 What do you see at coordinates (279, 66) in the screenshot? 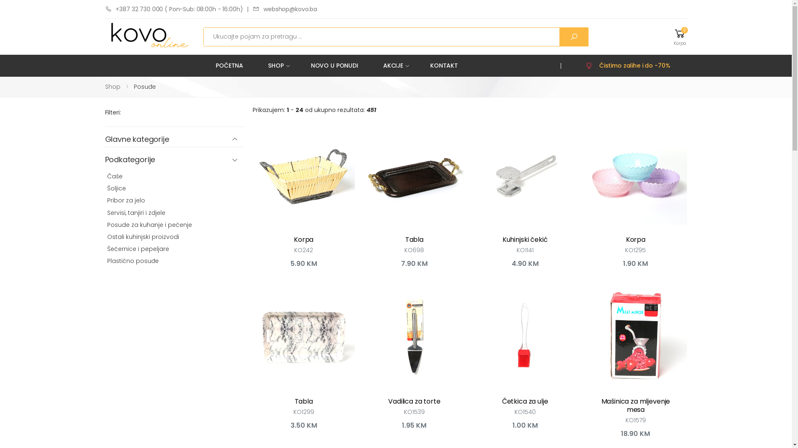
I see `SHOP` at bounding box center [279, 66].